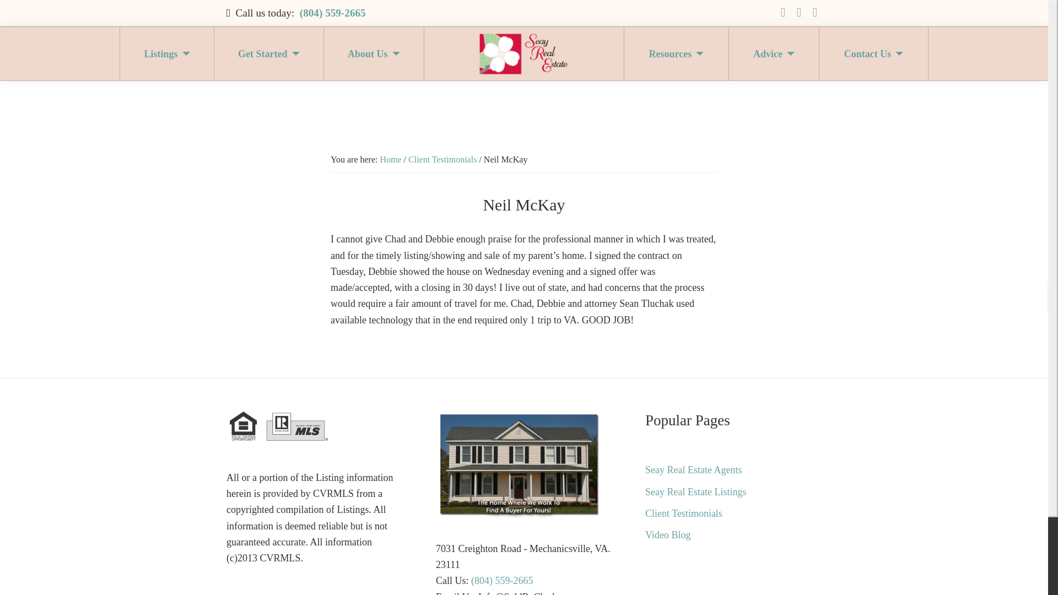 This screenshot has width=1058, height=595. What do you see at coordinates (799, 12) in the screenshot?
I see `Watch on YouTube` at bounding box center [799, 12].